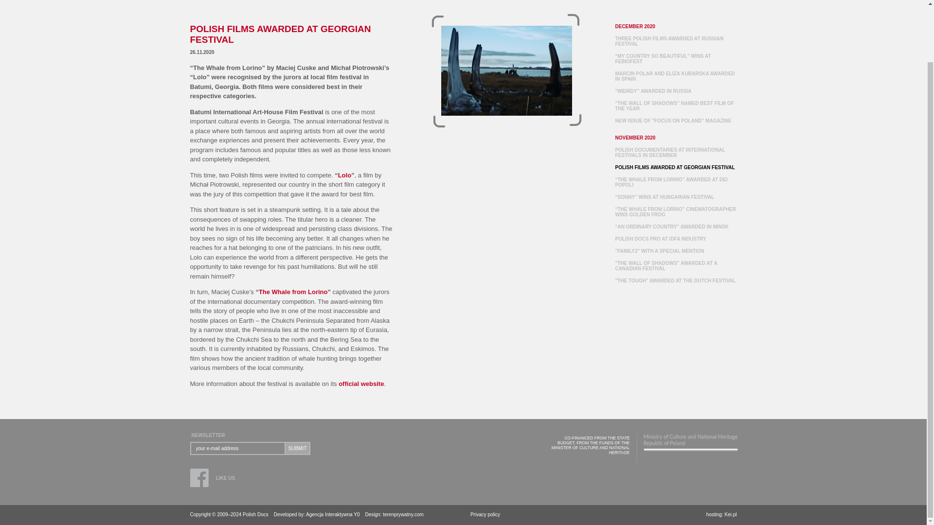 The width and height of the screenshot is (934, 525). I want to click on POLISH FILMS AWARDED AT GEORGIAN FESTIVAL, so click(506, 70).